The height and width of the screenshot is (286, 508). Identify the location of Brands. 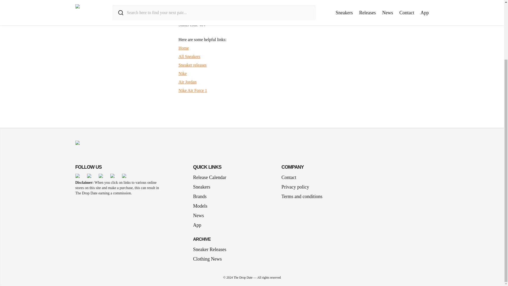
(202, 196).